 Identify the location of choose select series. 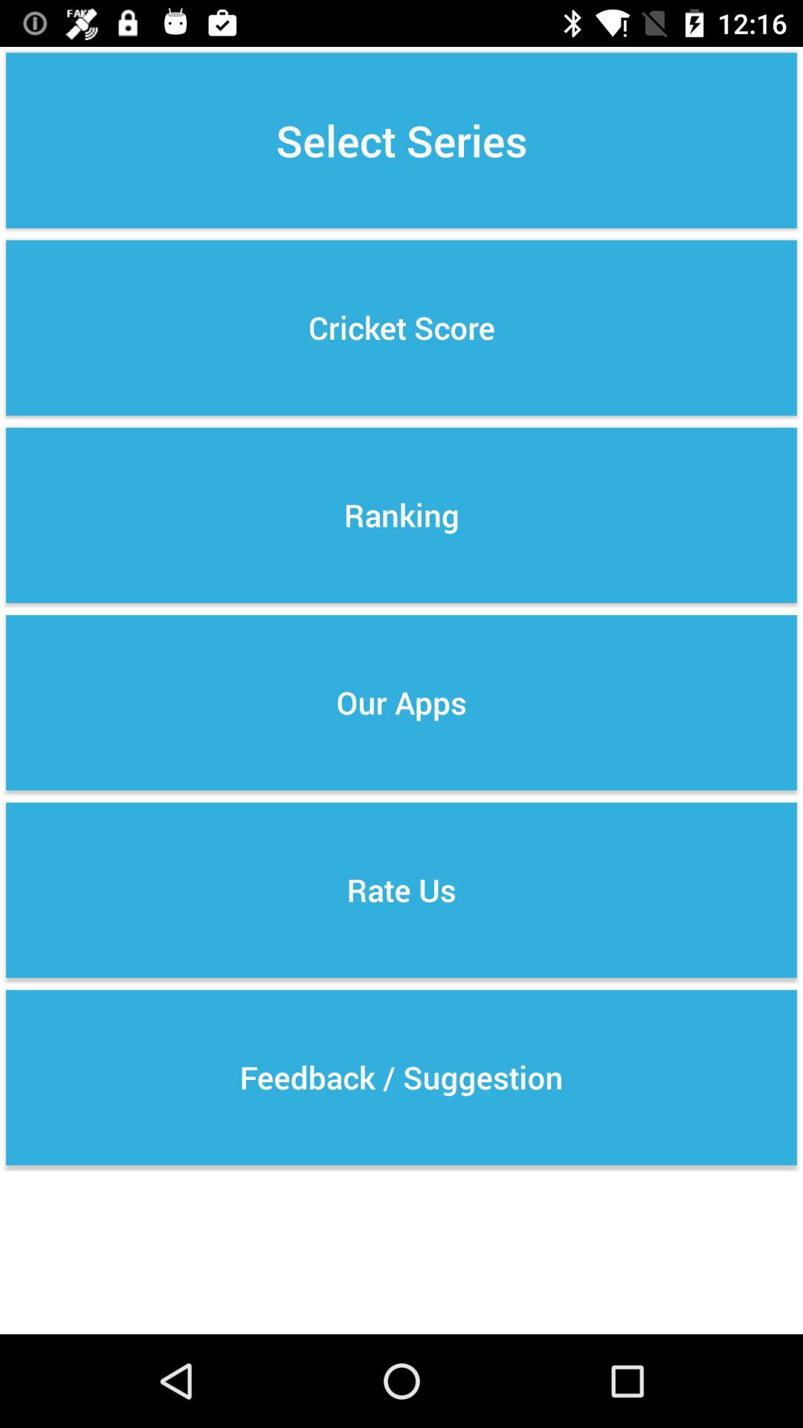
(401, 140).